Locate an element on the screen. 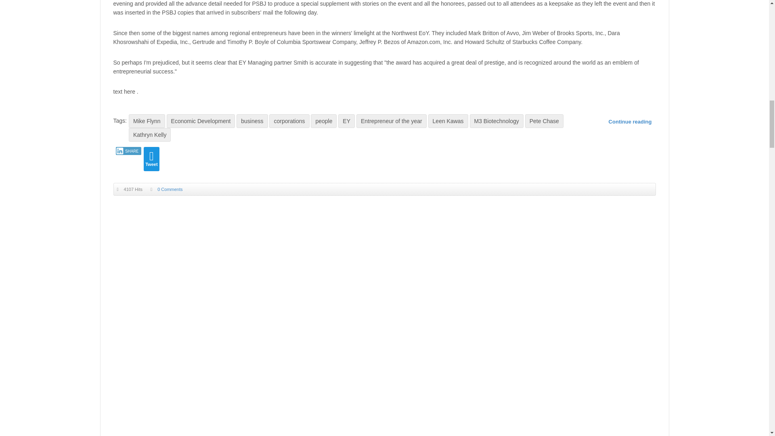 This screenshot has width=775, height=436. SHARE is located at coordinates (128, 151).